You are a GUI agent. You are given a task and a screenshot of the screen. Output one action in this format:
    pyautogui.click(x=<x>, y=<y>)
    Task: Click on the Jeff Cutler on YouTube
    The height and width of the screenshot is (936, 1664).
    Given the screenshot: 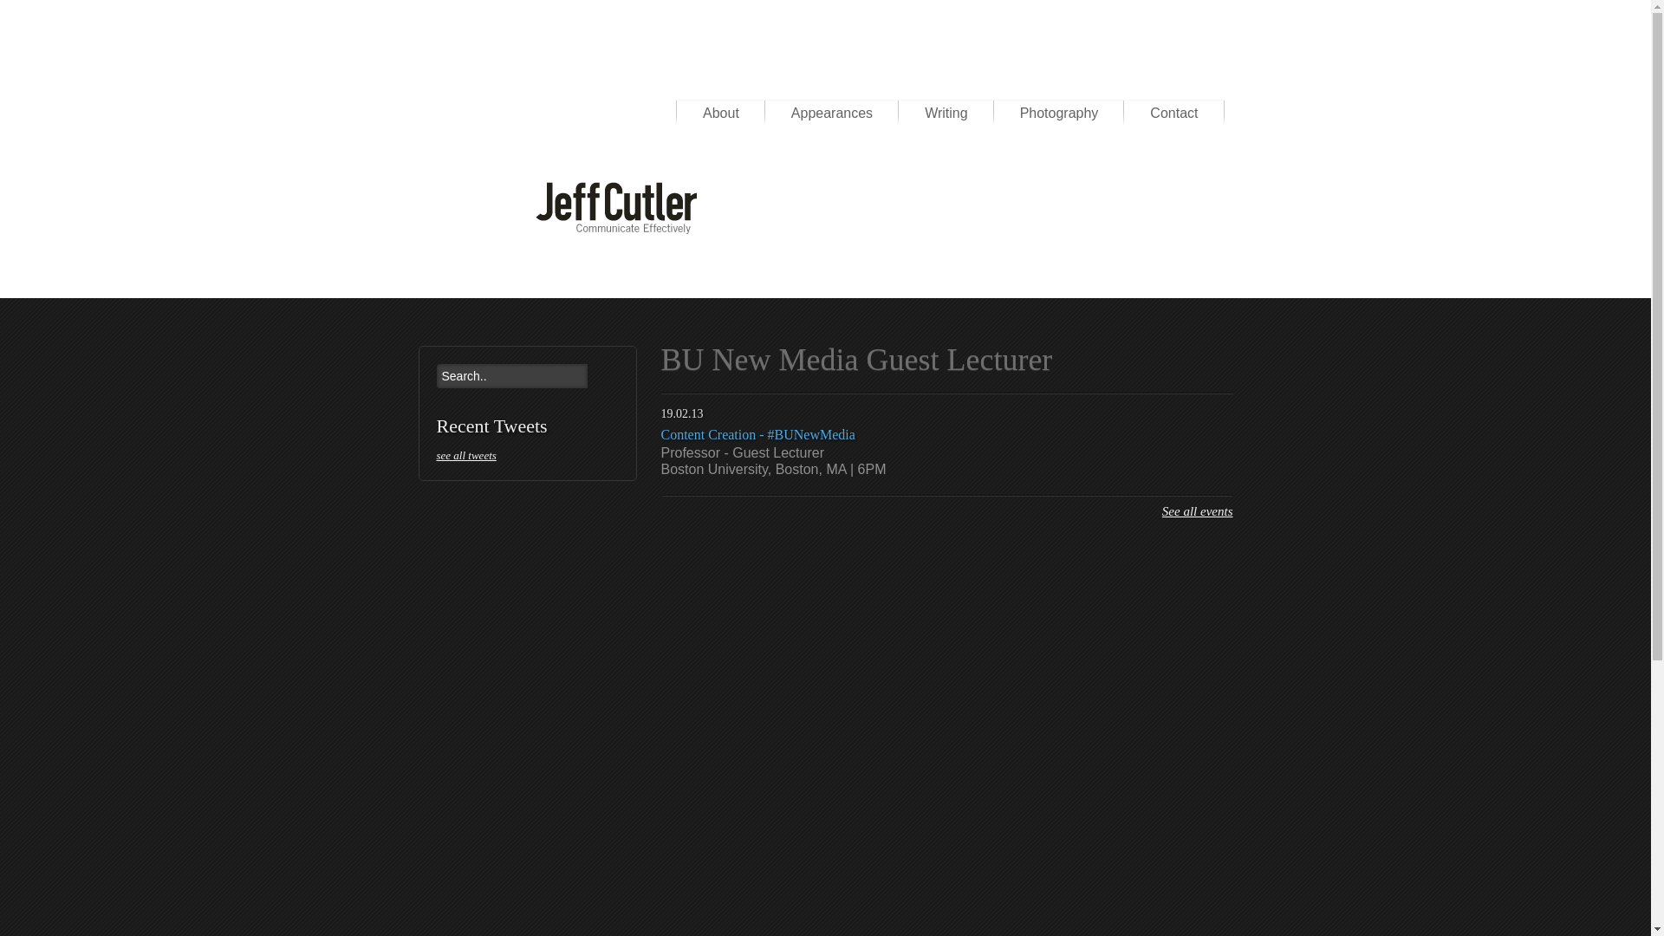 What is the action you would take?
    pyautogui.click(x=1146, y=74)
    